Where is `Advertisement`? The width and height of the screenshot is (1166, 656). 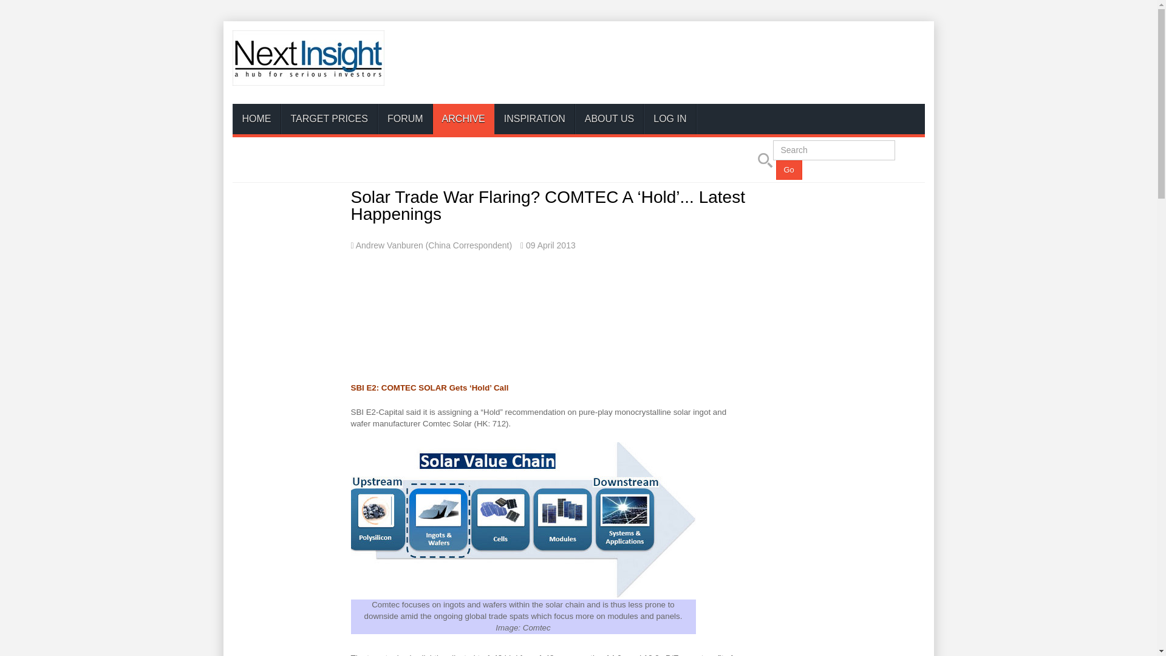 Advertisement is located at coordinates (703, 64).